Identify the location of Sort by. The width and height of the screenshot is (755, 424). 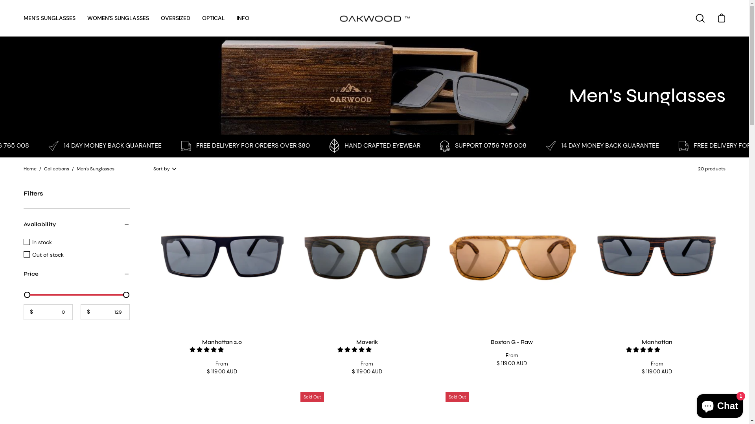
(166, 169).